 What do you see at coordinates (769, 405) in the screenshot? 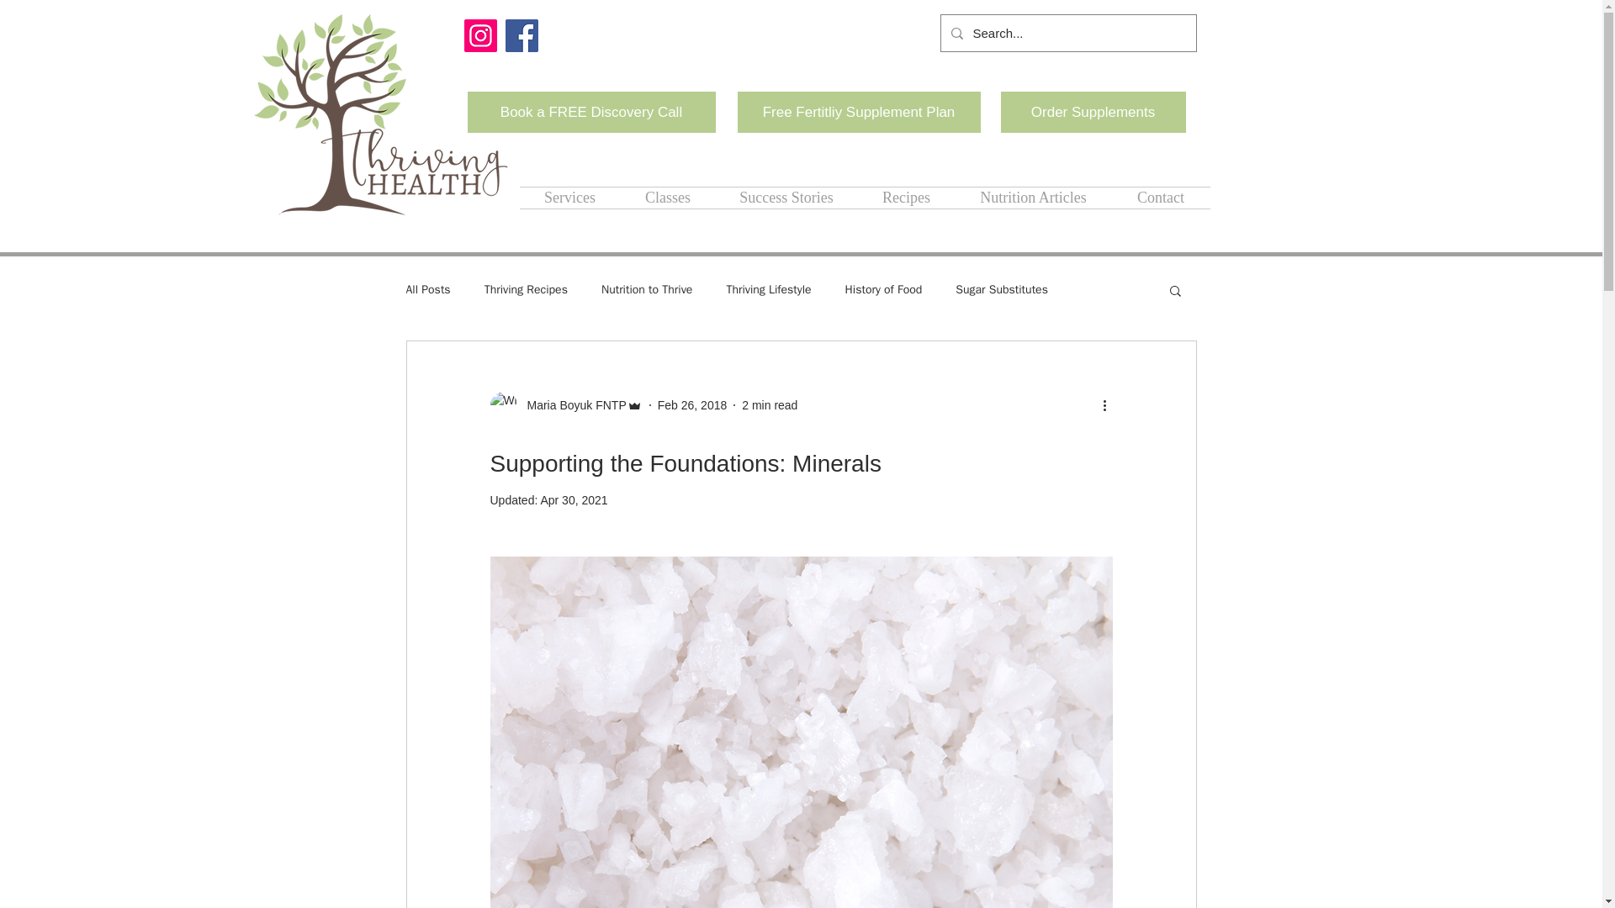
I see `2 min read` at bounding box center [769, 405].